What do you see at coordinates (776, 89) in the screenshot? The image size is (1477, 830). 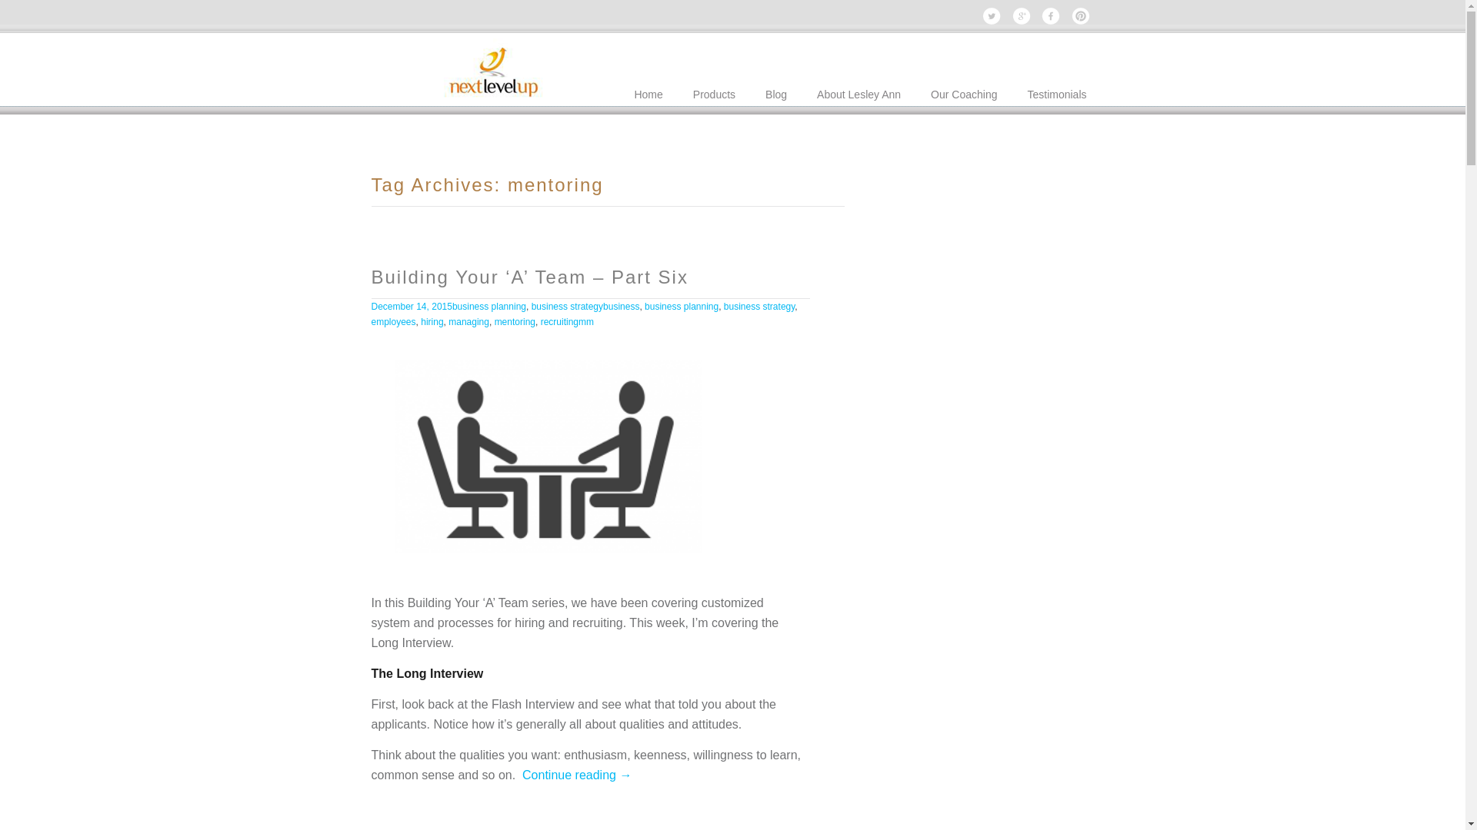 I see `Blog` at bounding box center [776, 89].